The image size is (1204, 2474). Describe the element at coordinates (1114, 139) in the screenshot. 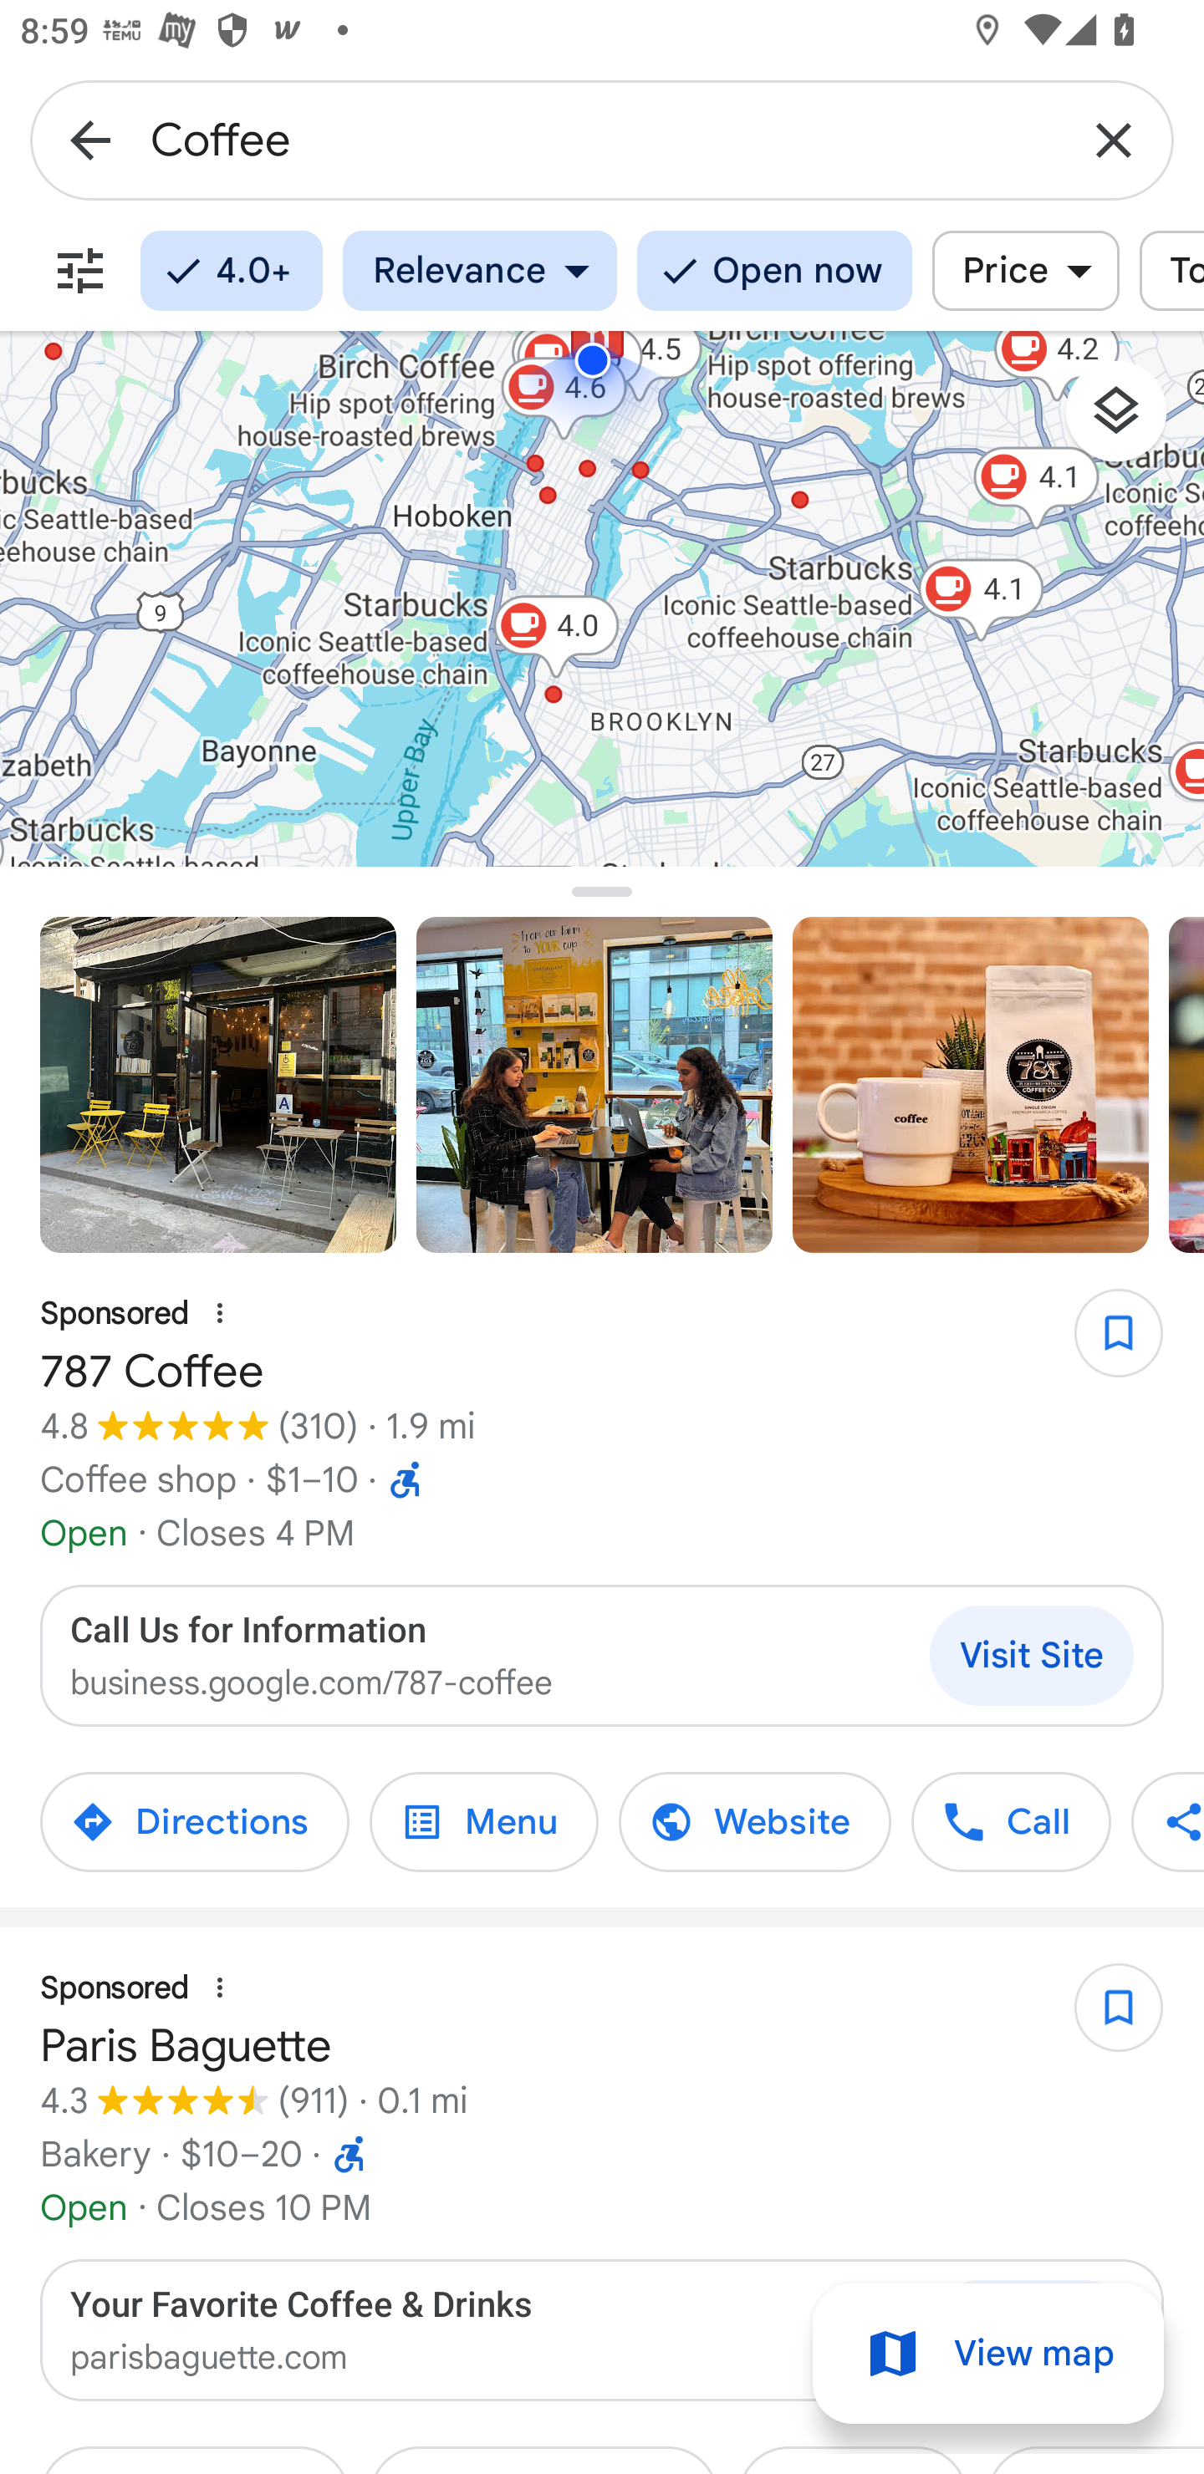

I see `Clear` at that location.